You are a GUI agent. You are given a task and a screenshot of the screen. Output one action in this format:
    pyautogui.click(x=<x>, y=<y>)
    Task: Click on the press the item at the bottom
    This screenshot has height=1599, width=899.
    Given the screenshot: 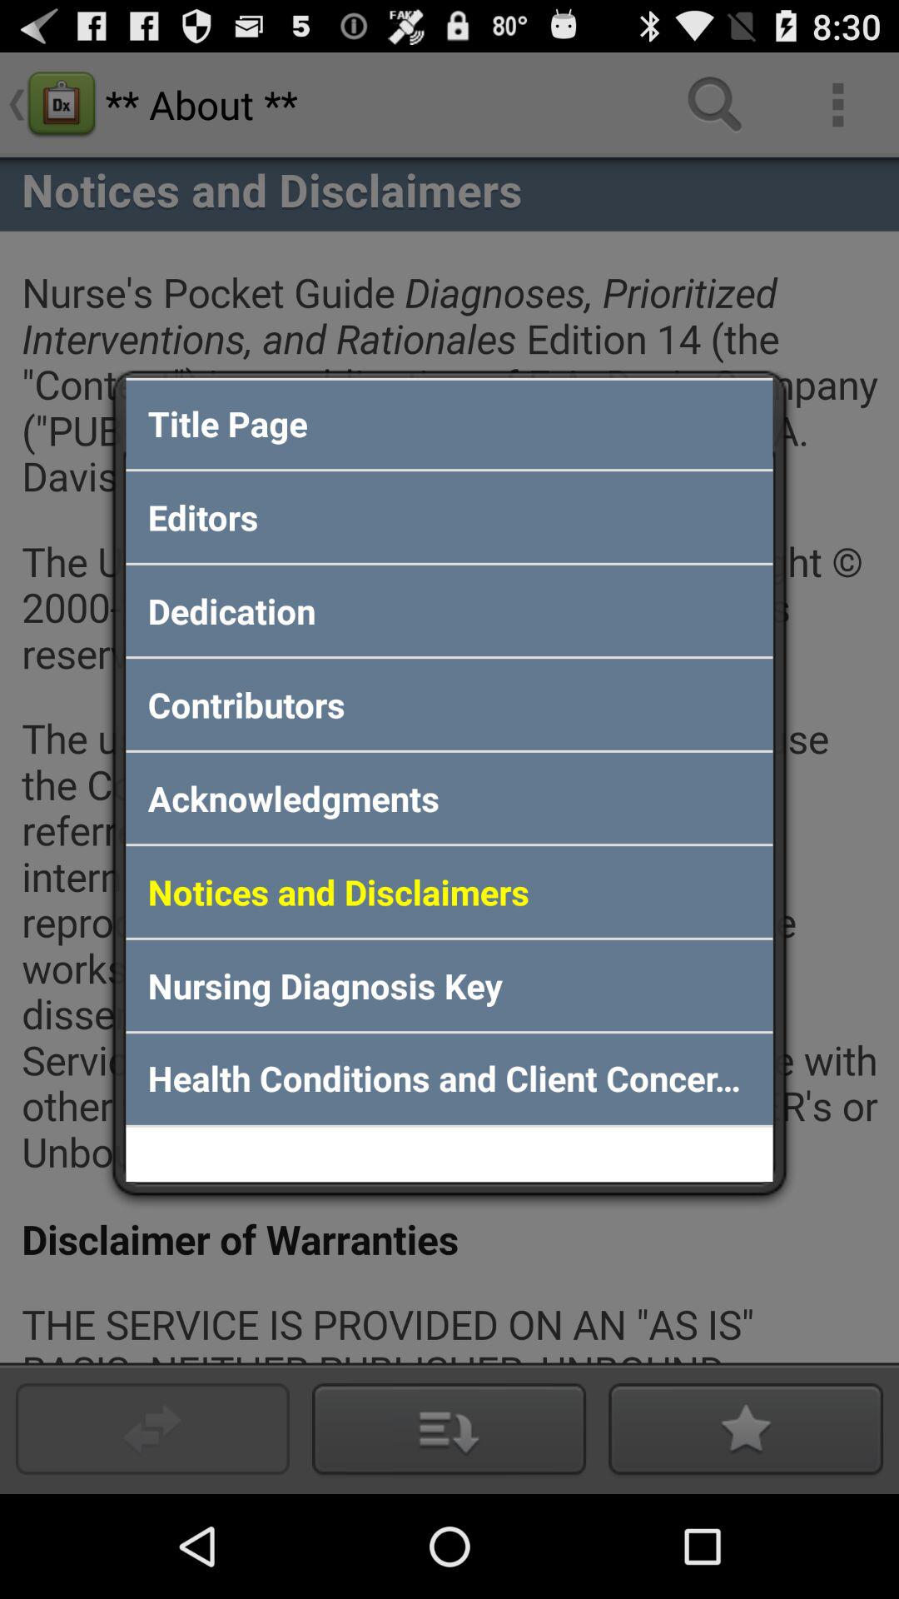 What is the action you would take?
    pyautogui.click(x=449, y=1079)
    